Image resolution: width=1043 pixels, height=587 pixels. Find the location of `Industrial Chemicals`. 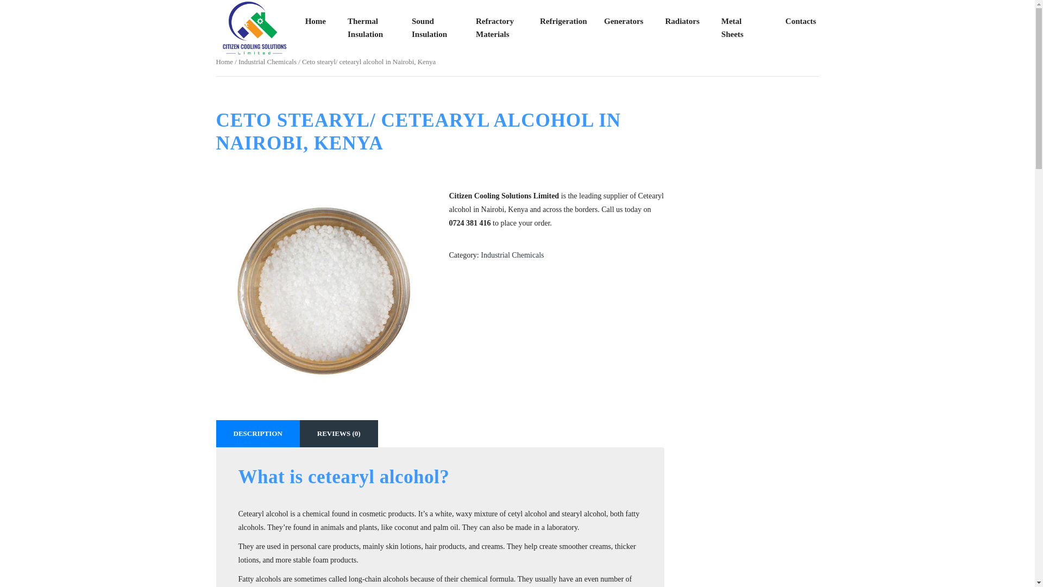

Industrial Chemicals is located at coordinates (267, 61).